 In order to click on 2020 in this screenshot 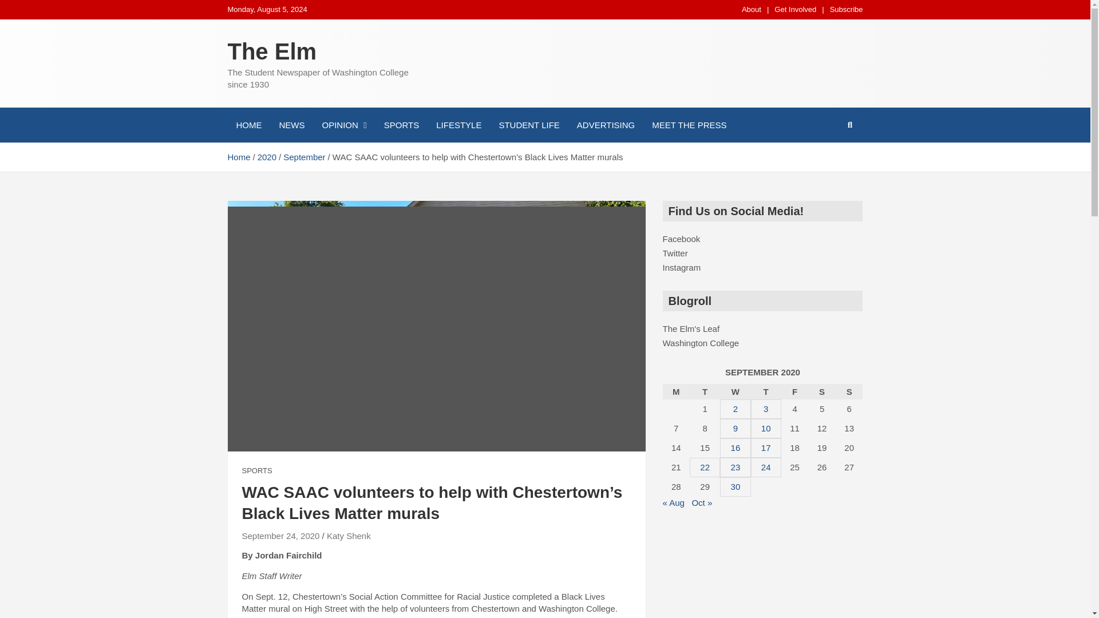, I will do `click(267, 157)`.